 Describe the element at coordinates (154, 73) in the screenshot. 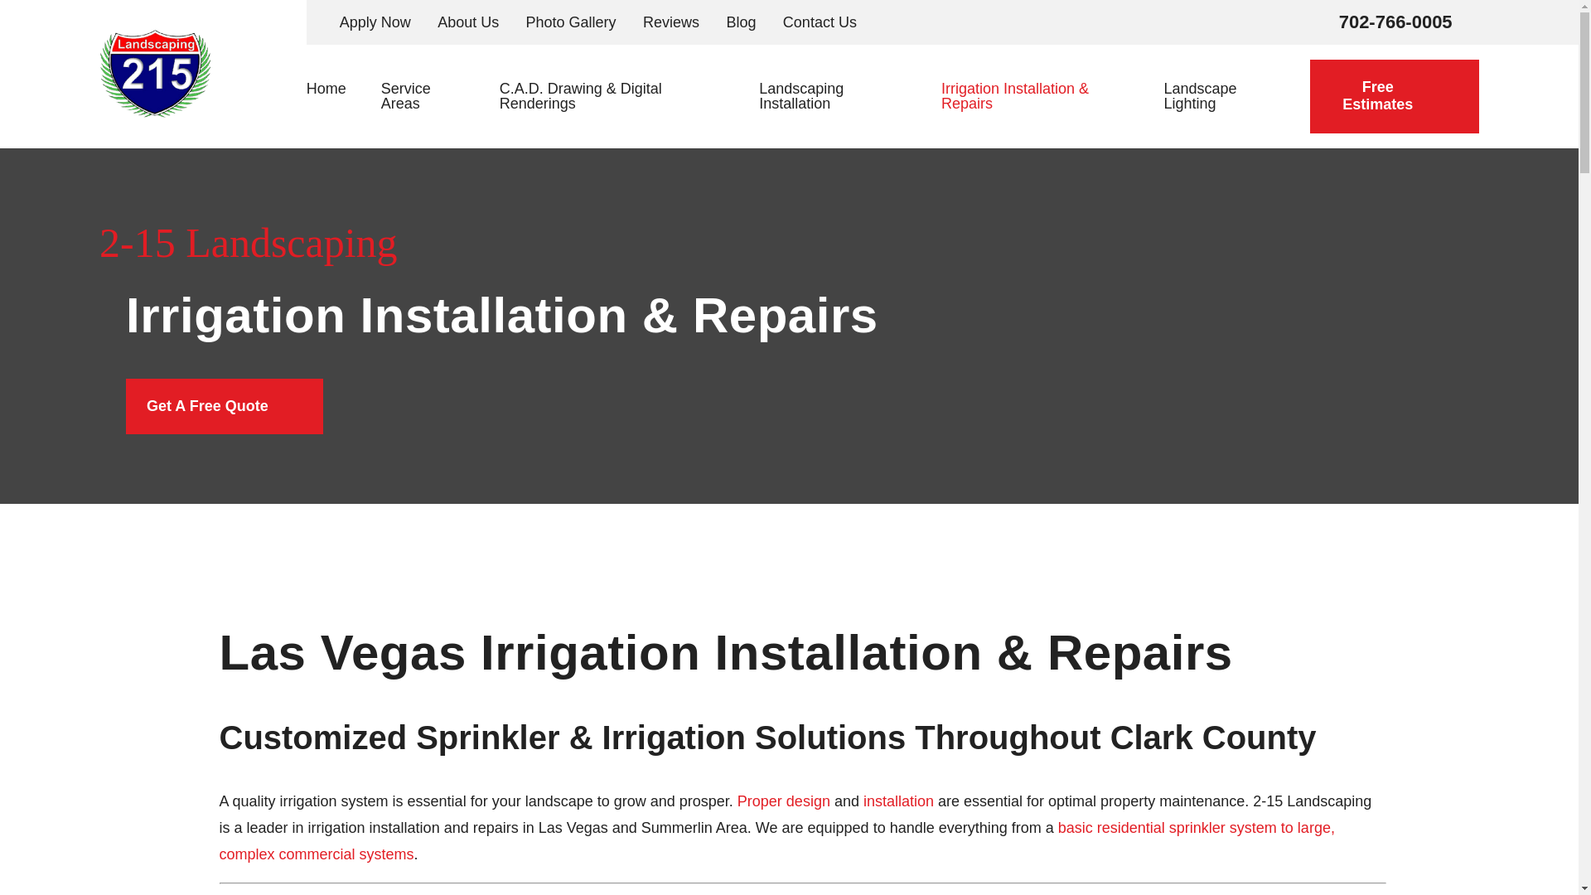

I see `2-15 Landscaping` at that location.